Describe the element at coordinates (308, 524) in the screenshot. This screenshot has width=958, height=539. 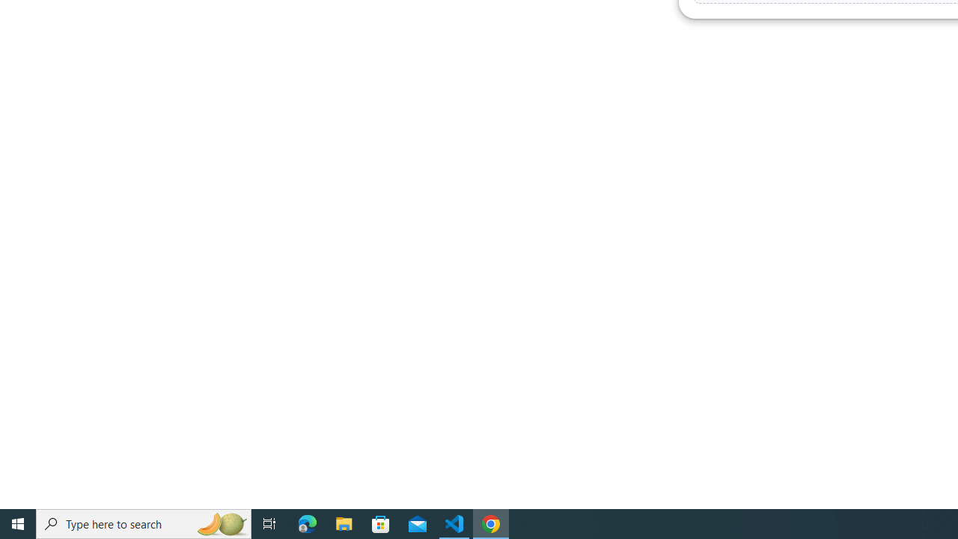
I see `Microsoft Edge` at that location.